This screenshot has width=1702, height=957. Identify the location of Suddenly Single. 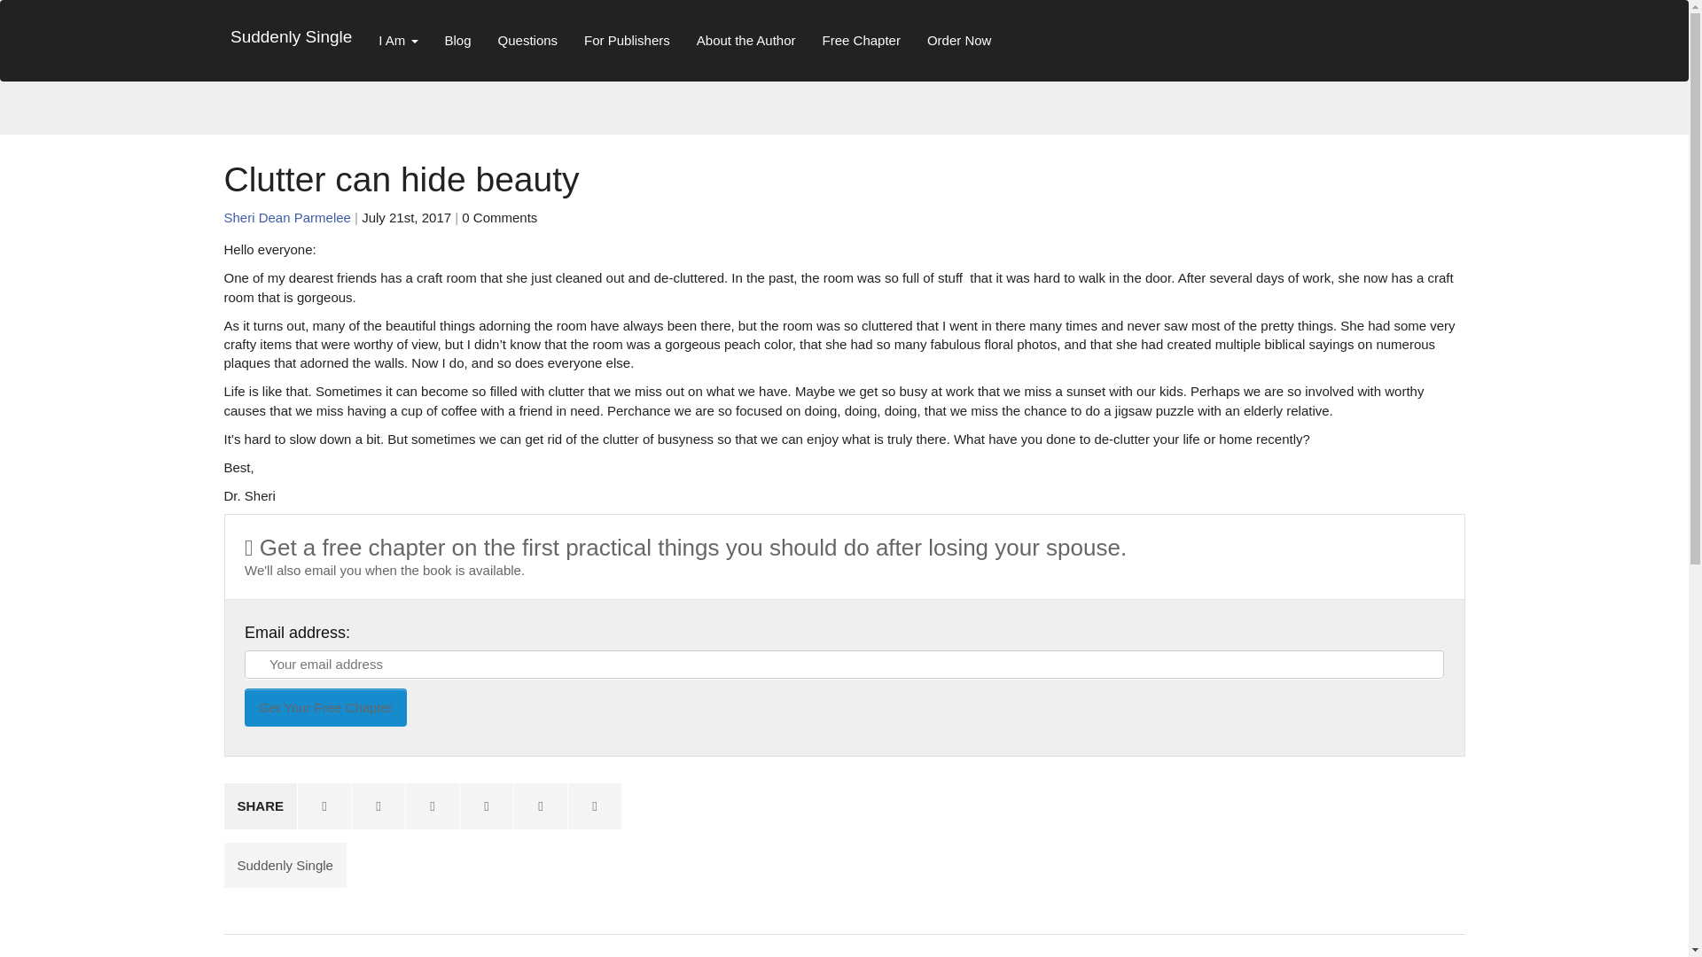
(291, 37).